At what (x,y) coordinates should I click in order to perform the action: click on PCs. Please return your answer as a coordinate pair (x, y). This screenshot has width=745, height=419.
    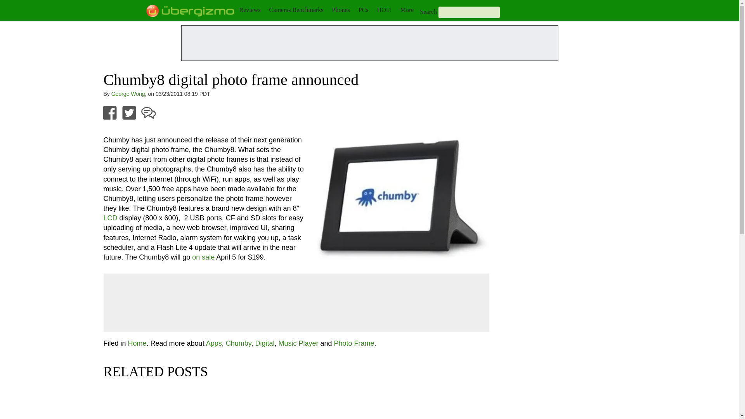
    Looking at the image, I should click on (363, 10).